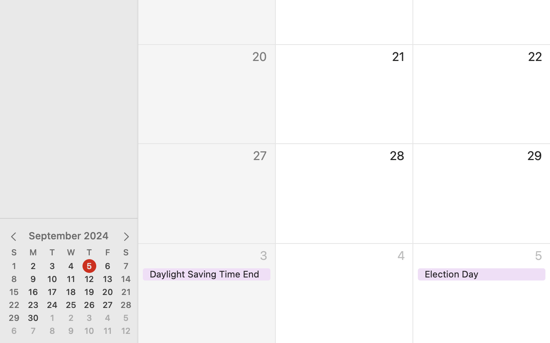 The width and height of the screenshot is (550, 343). What do you see at coordinates (52, 266) in the screenshot?
I see `3` at bounding box center [52, 266].